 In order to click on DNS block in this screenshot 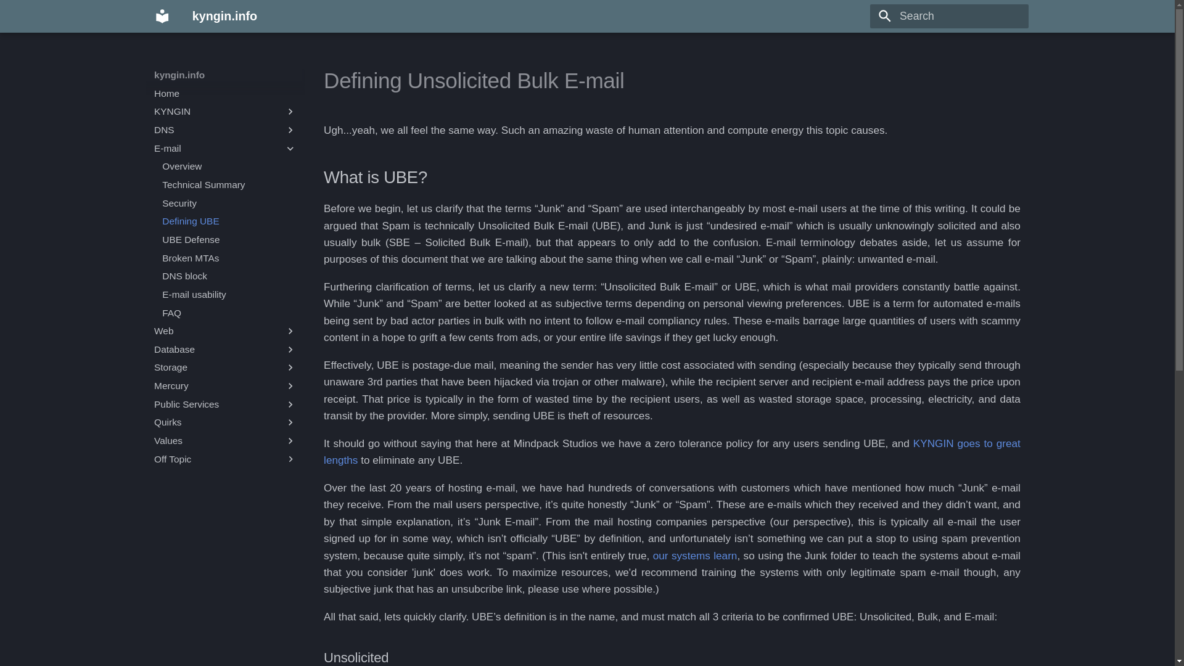, I will do `click(229, 276)`.